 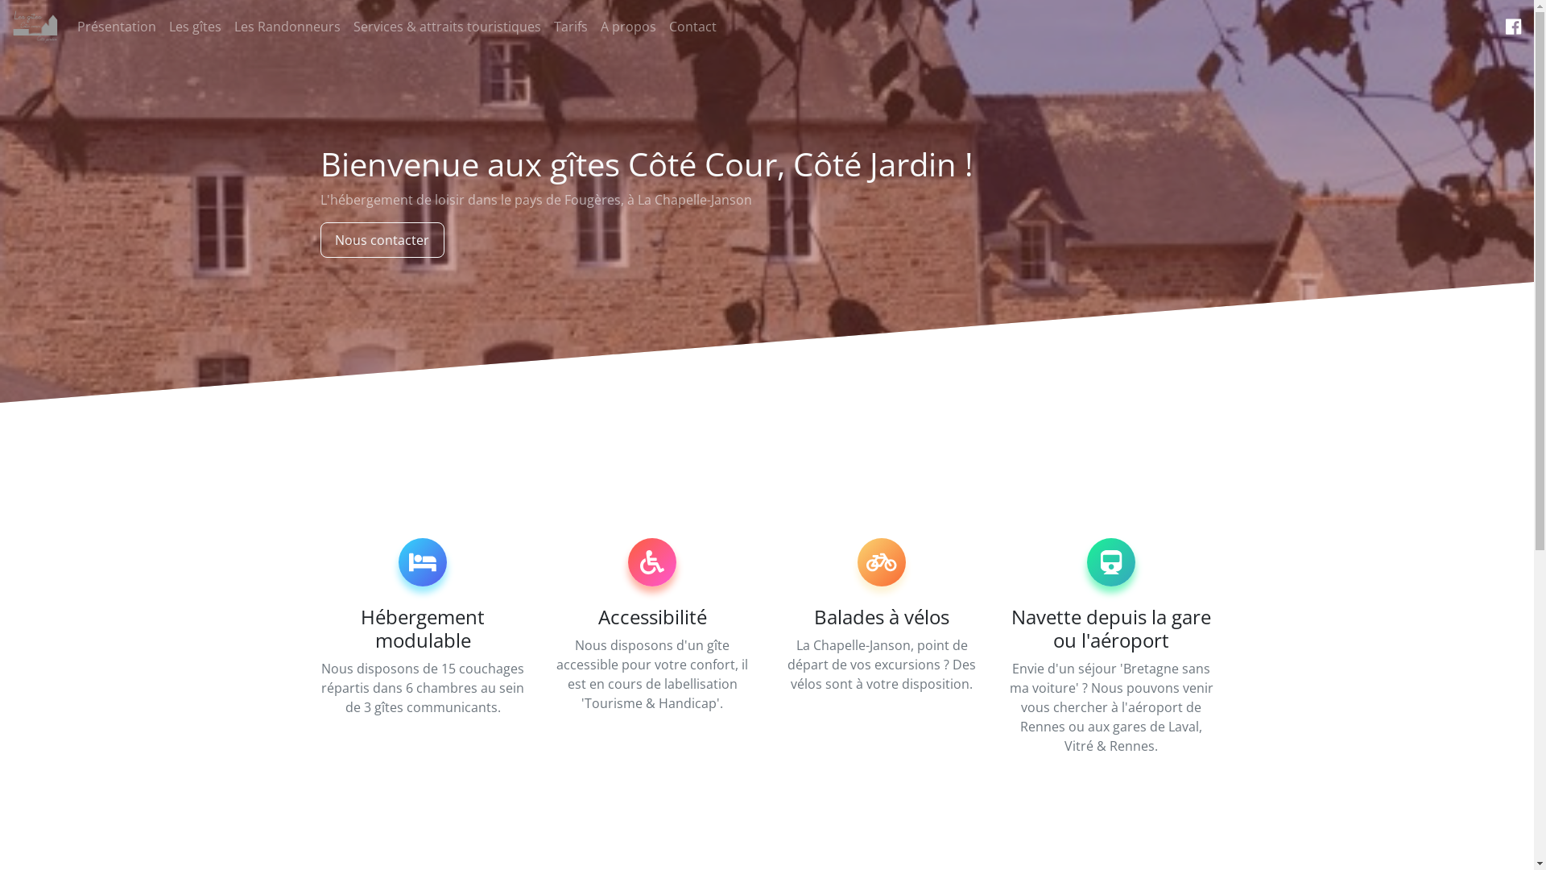 I want to click on A propos, so click(x=628, y=27).